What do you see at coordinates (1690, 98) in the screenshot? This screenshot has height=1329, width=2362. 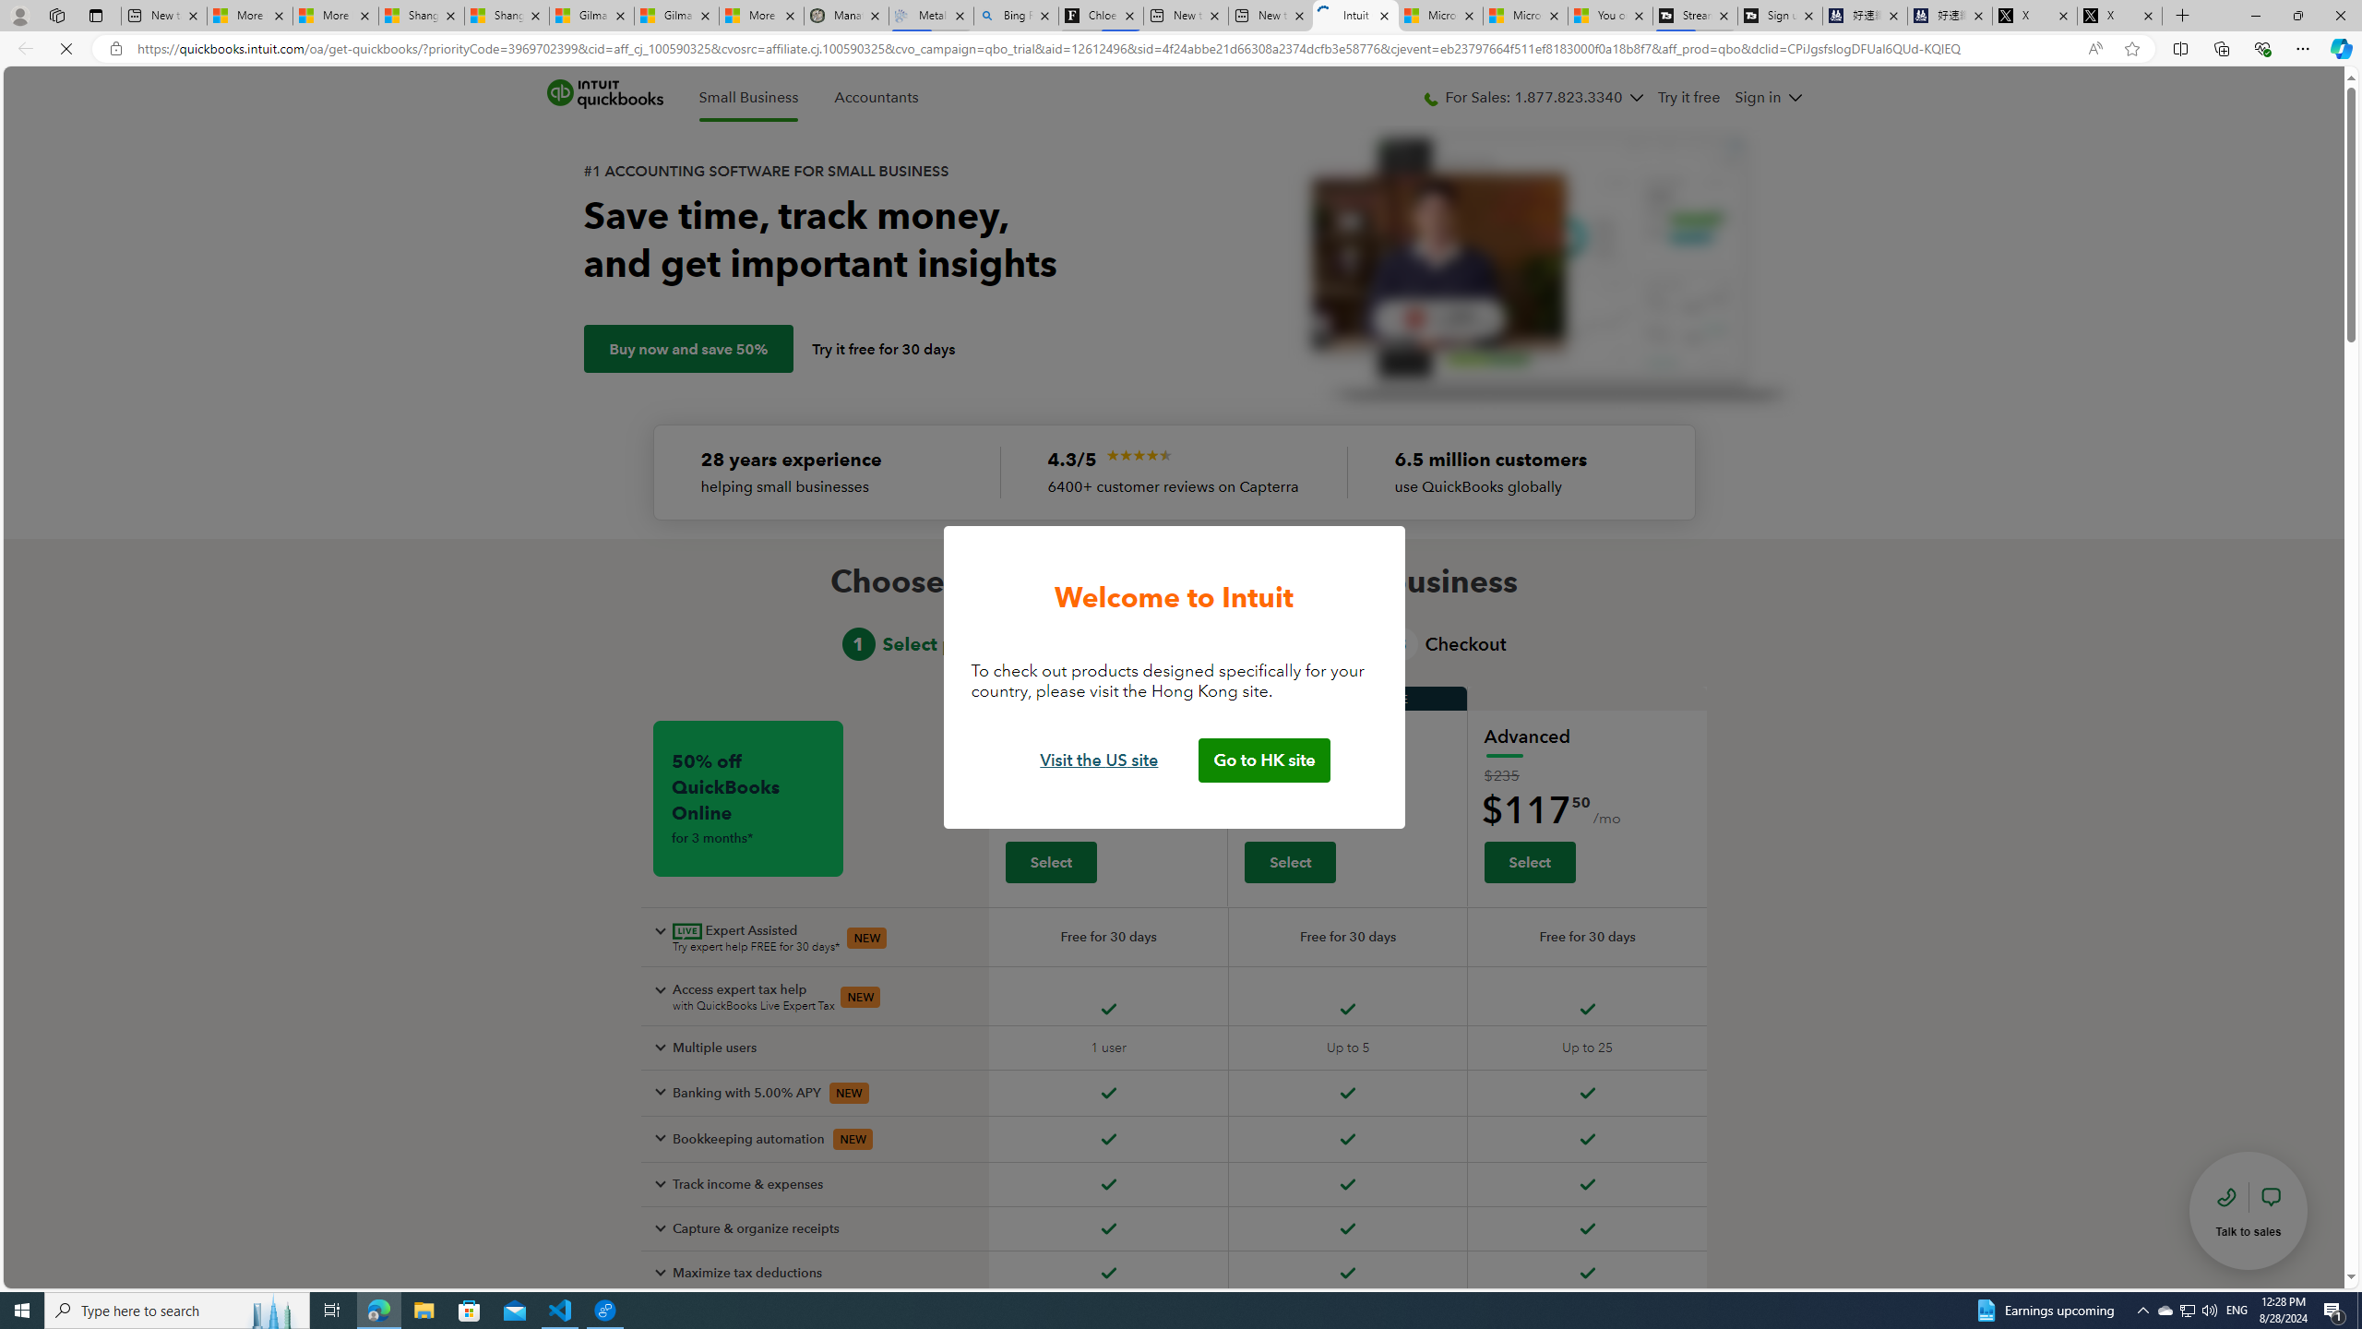 I see `Try it free` at bounding box center [1690, 98].